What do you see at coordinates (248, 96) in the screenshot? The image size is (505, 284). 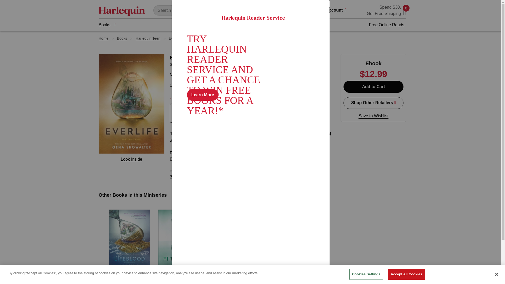 I see `See all reviews on Goodreads` at bounding box center [248, 96].